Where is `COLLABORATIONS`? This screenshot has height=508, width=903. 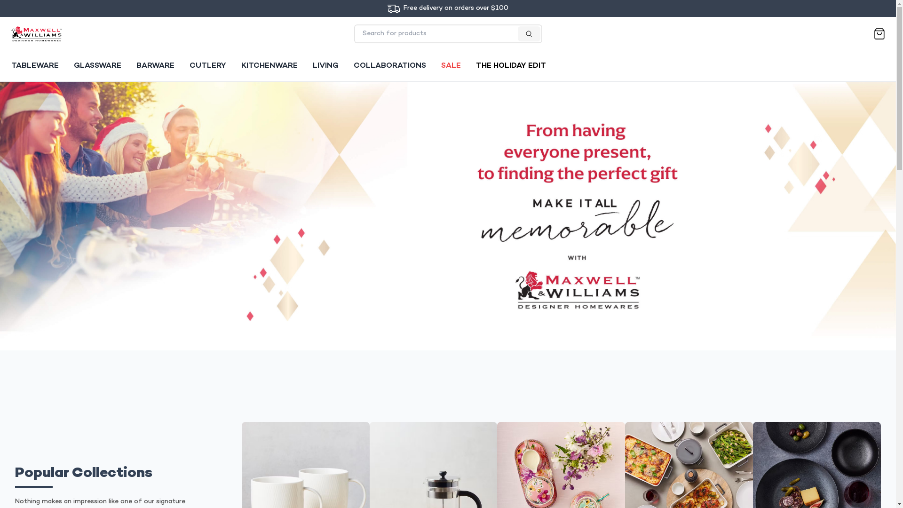
COLLABORATIONS is located at coordinates (390, 66).